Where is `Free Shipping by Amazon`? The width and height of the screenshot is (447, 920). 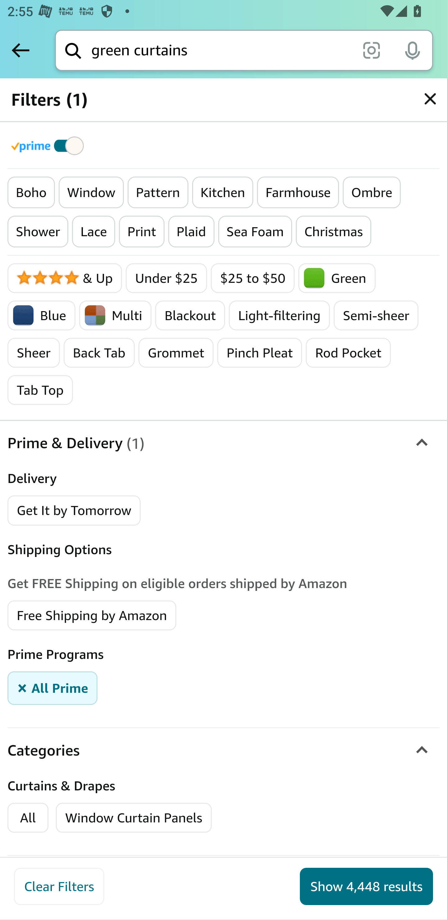
Free Shipping by Amazon is located at coordinates (92, 615).